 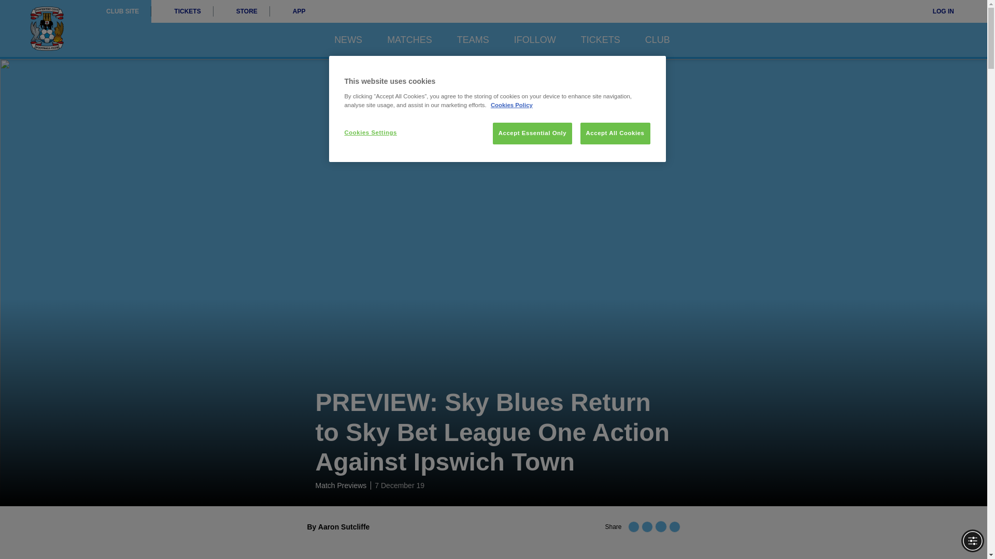 I want to click on Accessibility Menu, so click(x=972, y=540).